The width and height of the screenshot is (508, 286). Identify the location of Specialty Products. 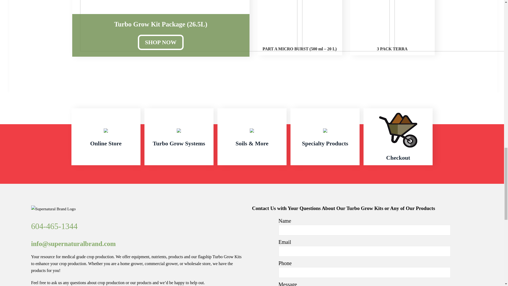
(325, 137).